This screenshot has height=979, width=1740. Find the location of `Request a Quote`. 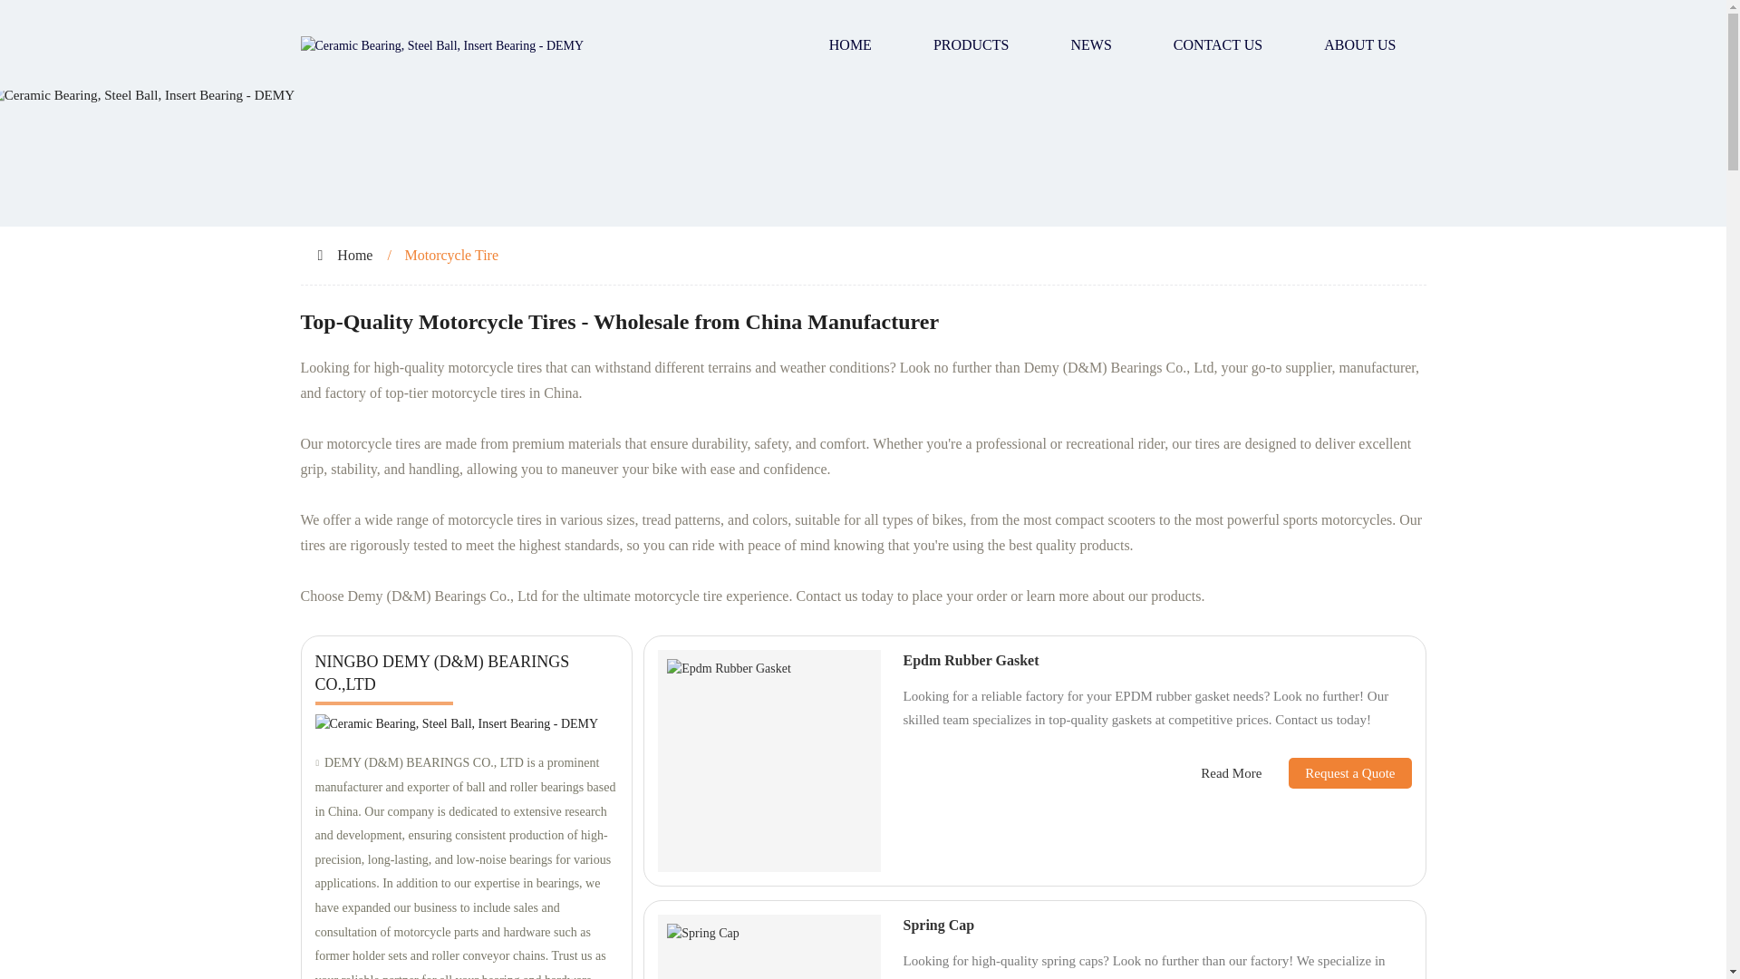

Request a Quote is located at coordinates (1336, 772).